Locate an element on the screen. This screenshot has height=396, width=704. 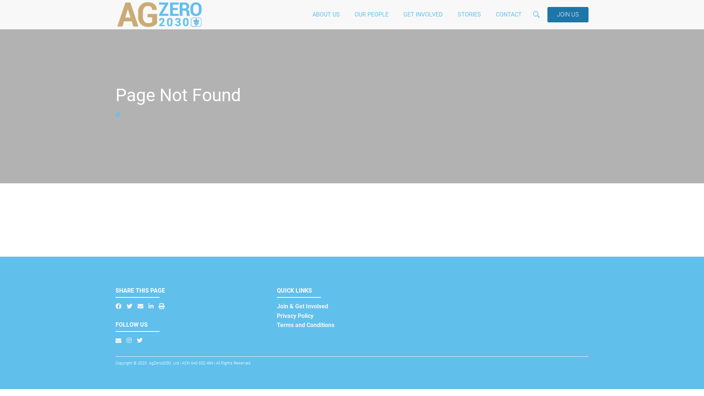
Facebook is located at coordinates (118, 306).